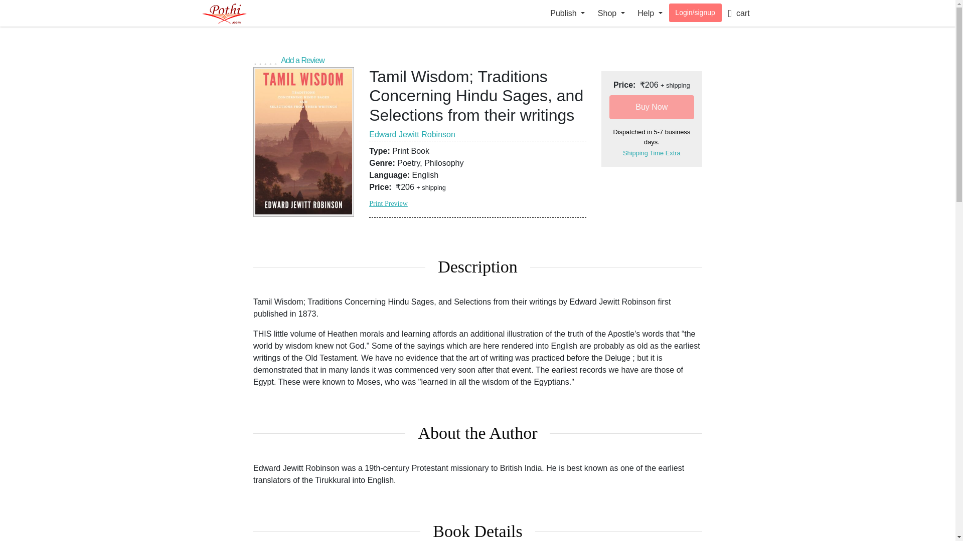 This screenshot has height=541, width=963. What do you see at coordinates (477, 59) in the screenshot?
I see `Add a Review` at bounding box center [477, 59].